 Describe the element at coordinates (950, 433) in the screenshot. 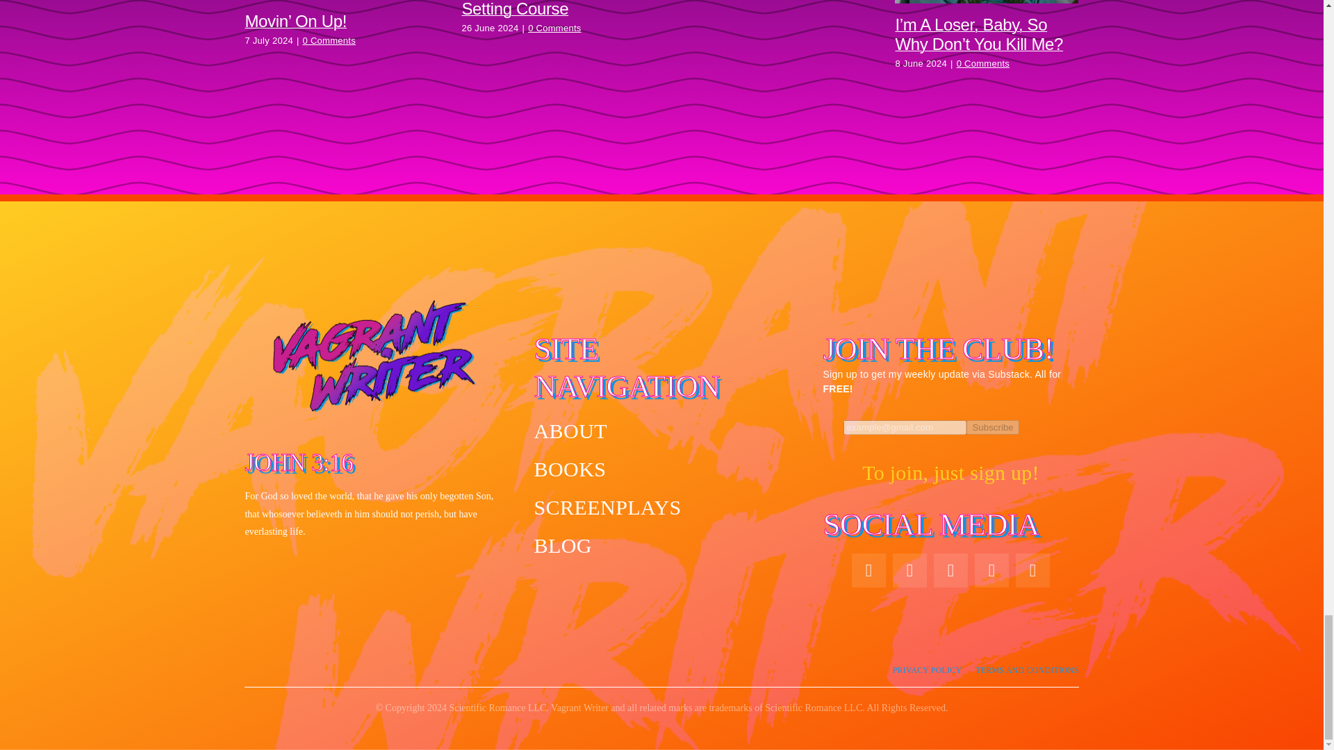

I see `Subscribe` at that location.